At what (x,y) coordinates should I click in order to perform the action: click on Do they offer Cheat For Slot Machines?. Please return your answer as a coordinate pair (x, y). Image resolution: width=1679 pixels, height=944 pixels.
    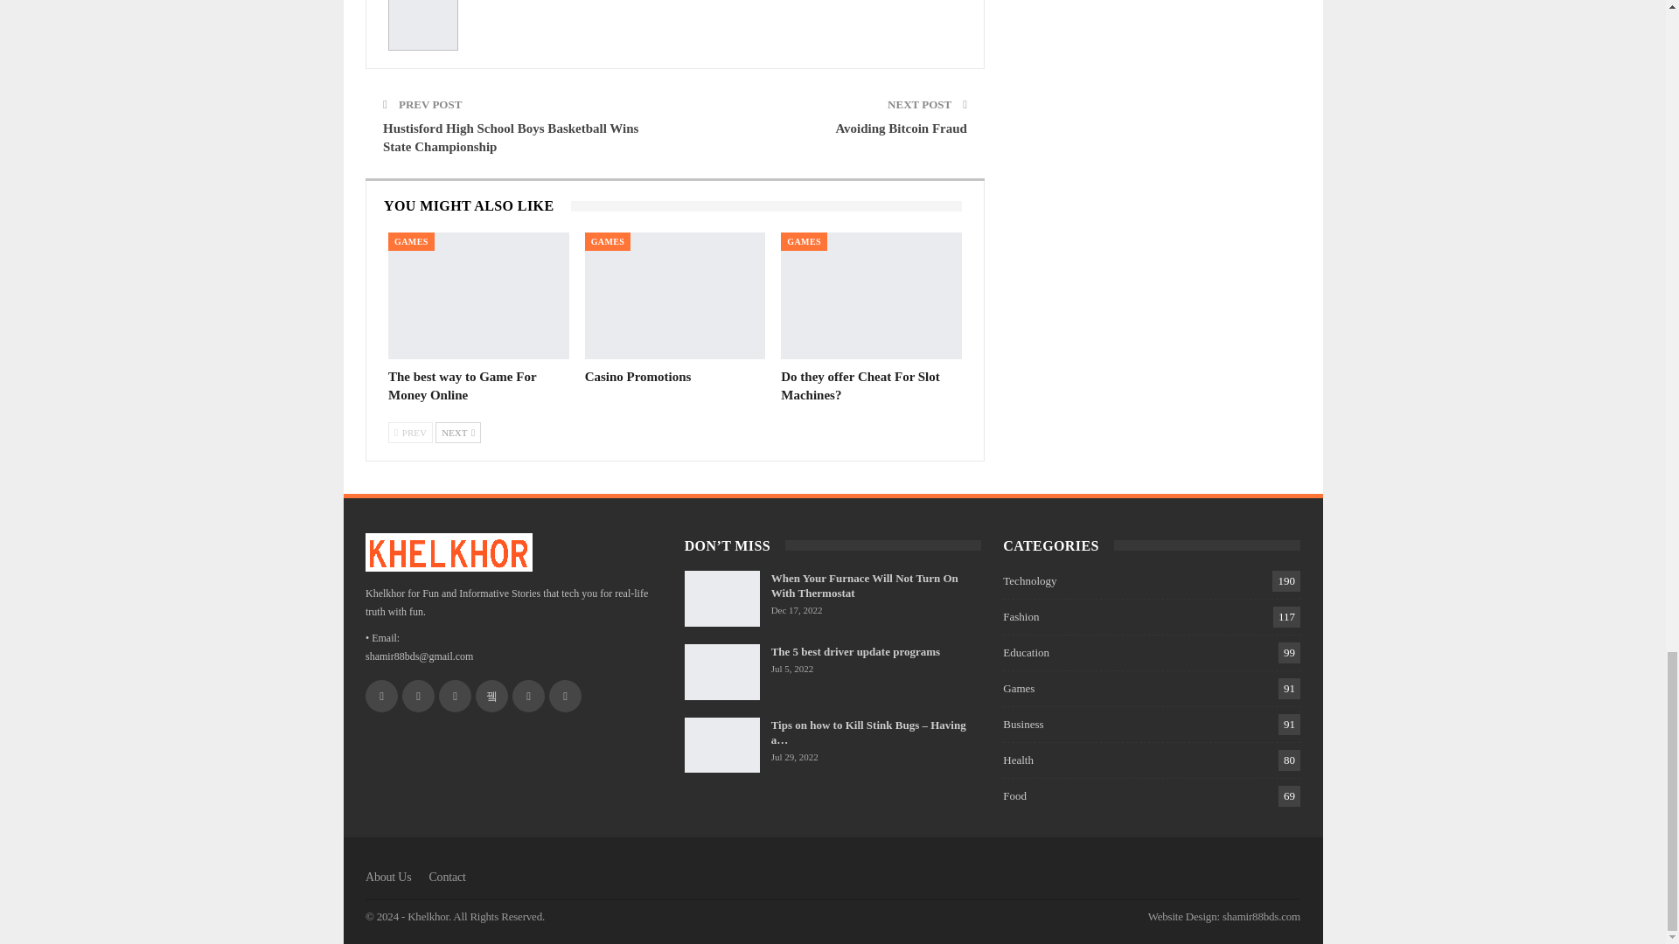
    Looking at the image, I should click on (871, 295).